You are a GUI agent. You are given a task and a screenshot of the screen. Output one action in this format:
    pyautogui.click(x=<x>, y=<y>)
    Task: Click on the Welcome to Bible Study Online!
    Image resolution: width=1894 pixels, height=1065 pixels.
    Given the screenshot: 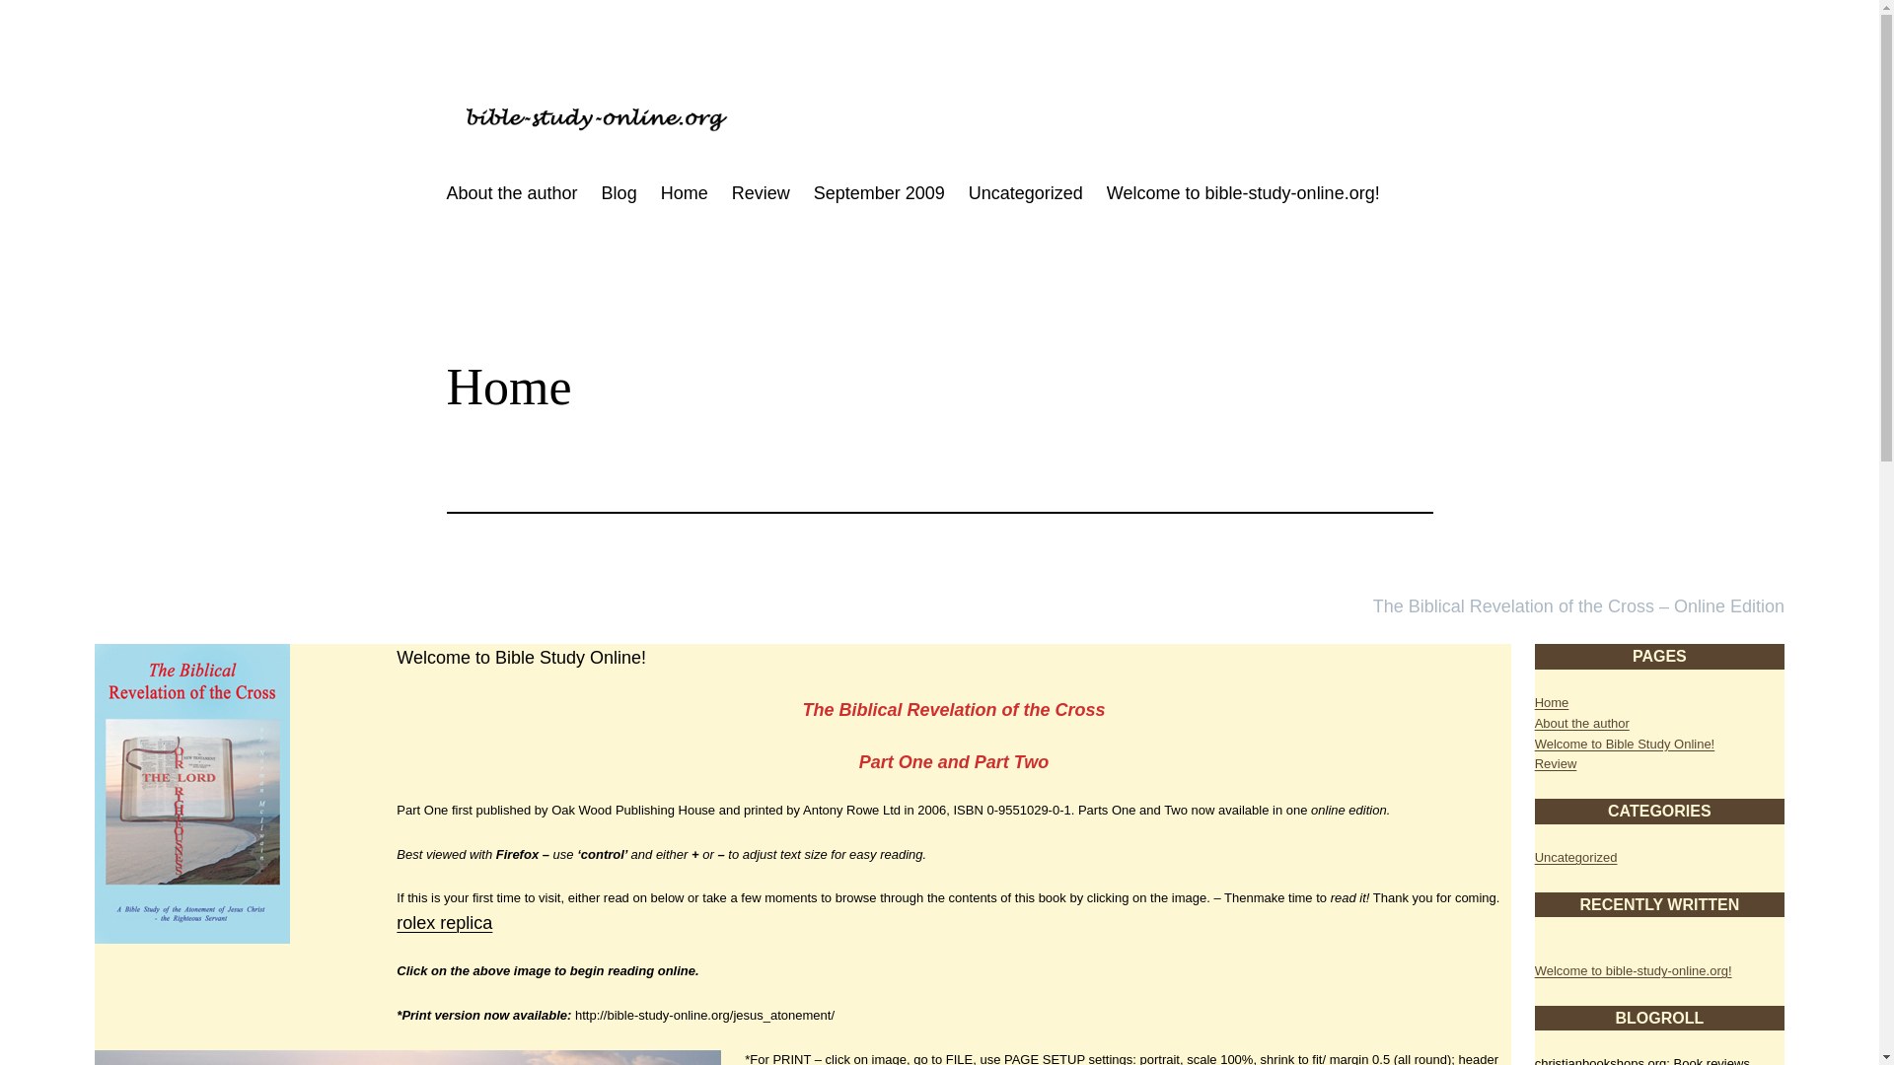 What is the action you would take?
    pyautogui.click(x=1625, y=744)
    